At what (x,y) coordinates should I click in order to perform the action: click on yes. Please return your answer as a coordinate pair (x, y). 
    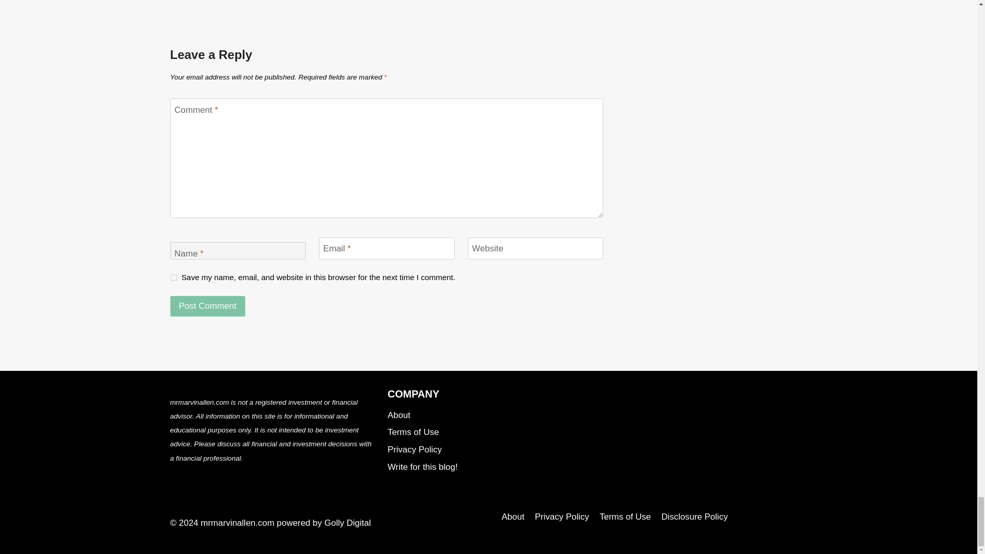
    Looking at the image, I should click on (173, 277).